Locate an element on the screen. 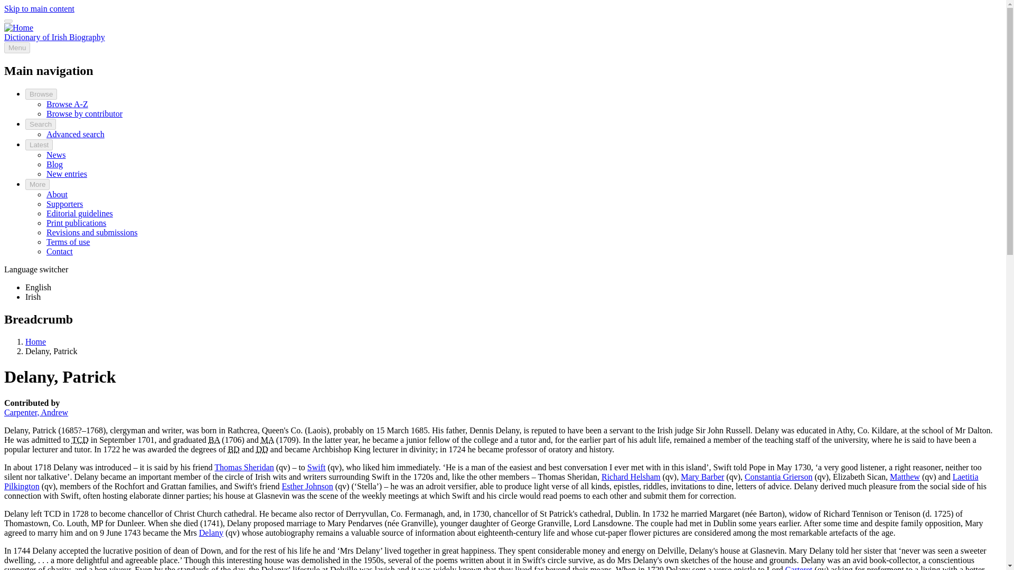  Information about our print publications is located at coordinates (76, 223).